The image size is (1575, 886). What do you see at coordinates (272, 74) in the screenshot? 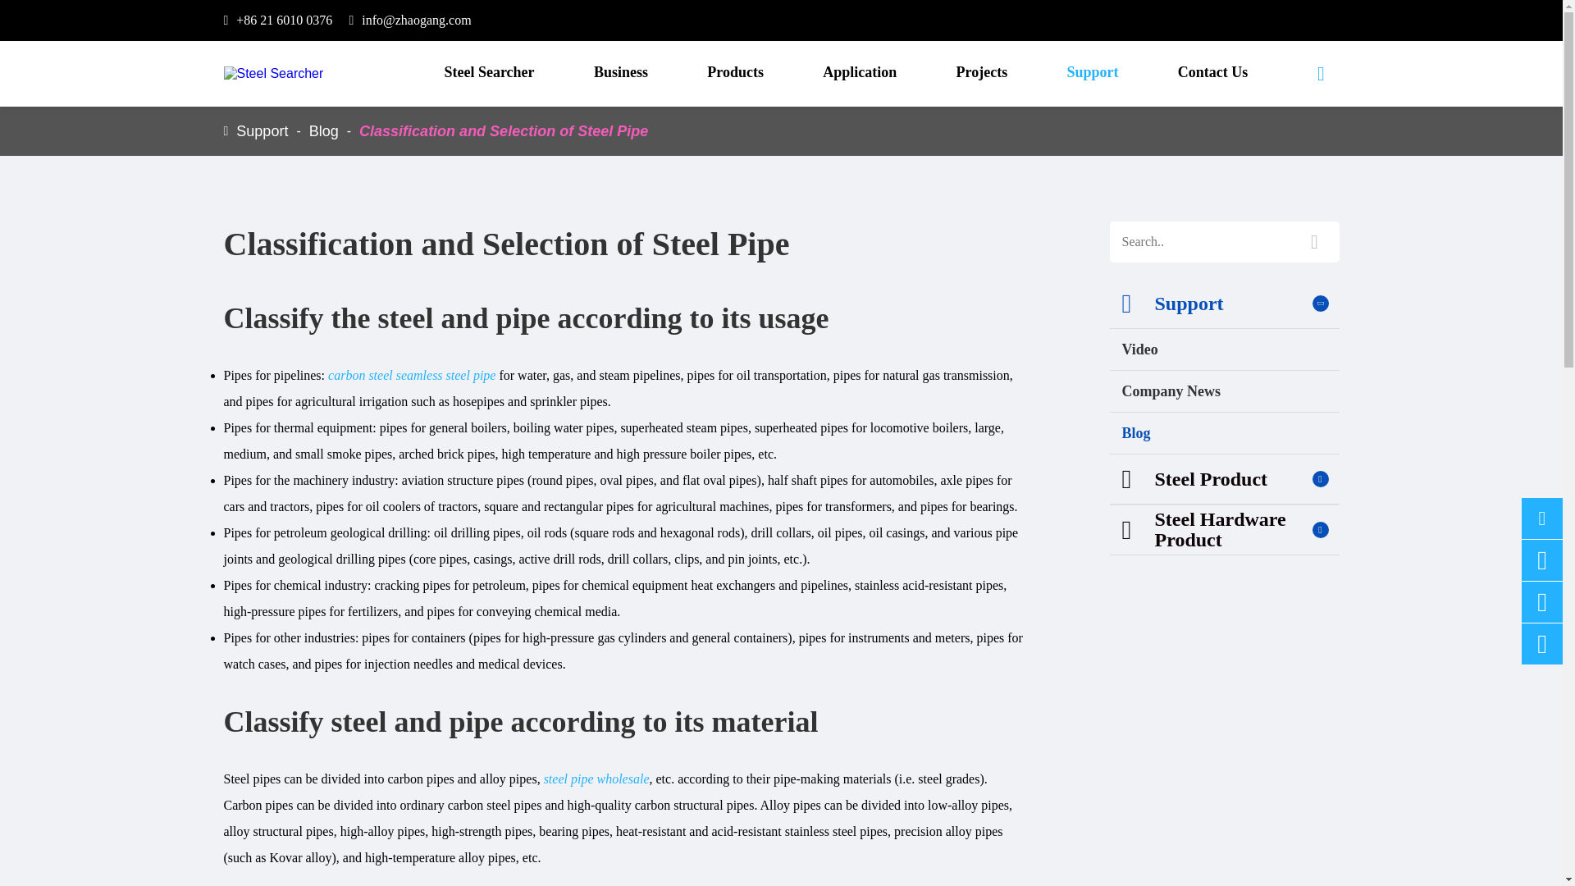
I see `Steel Searcher` at bounding box center [272, 74].